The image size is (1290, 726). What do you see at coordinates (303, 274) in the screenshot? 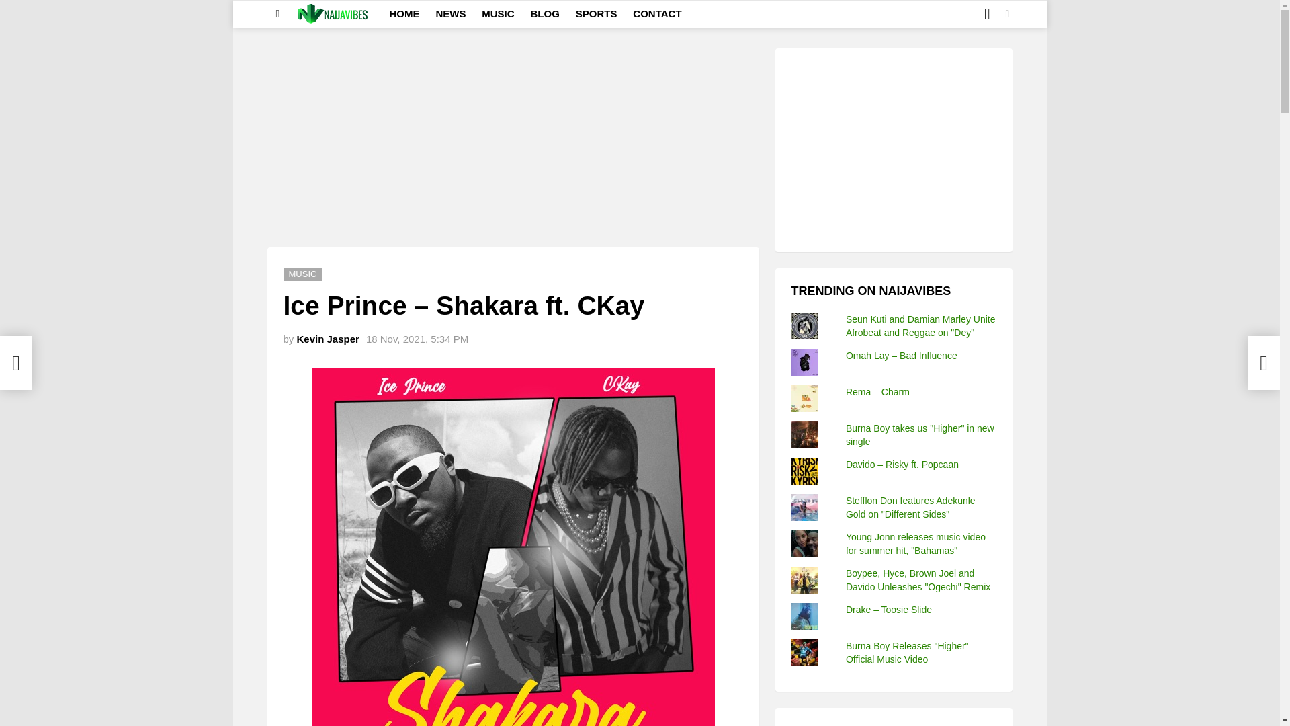
I see `MUSIC` at bounding box center [303, 274].